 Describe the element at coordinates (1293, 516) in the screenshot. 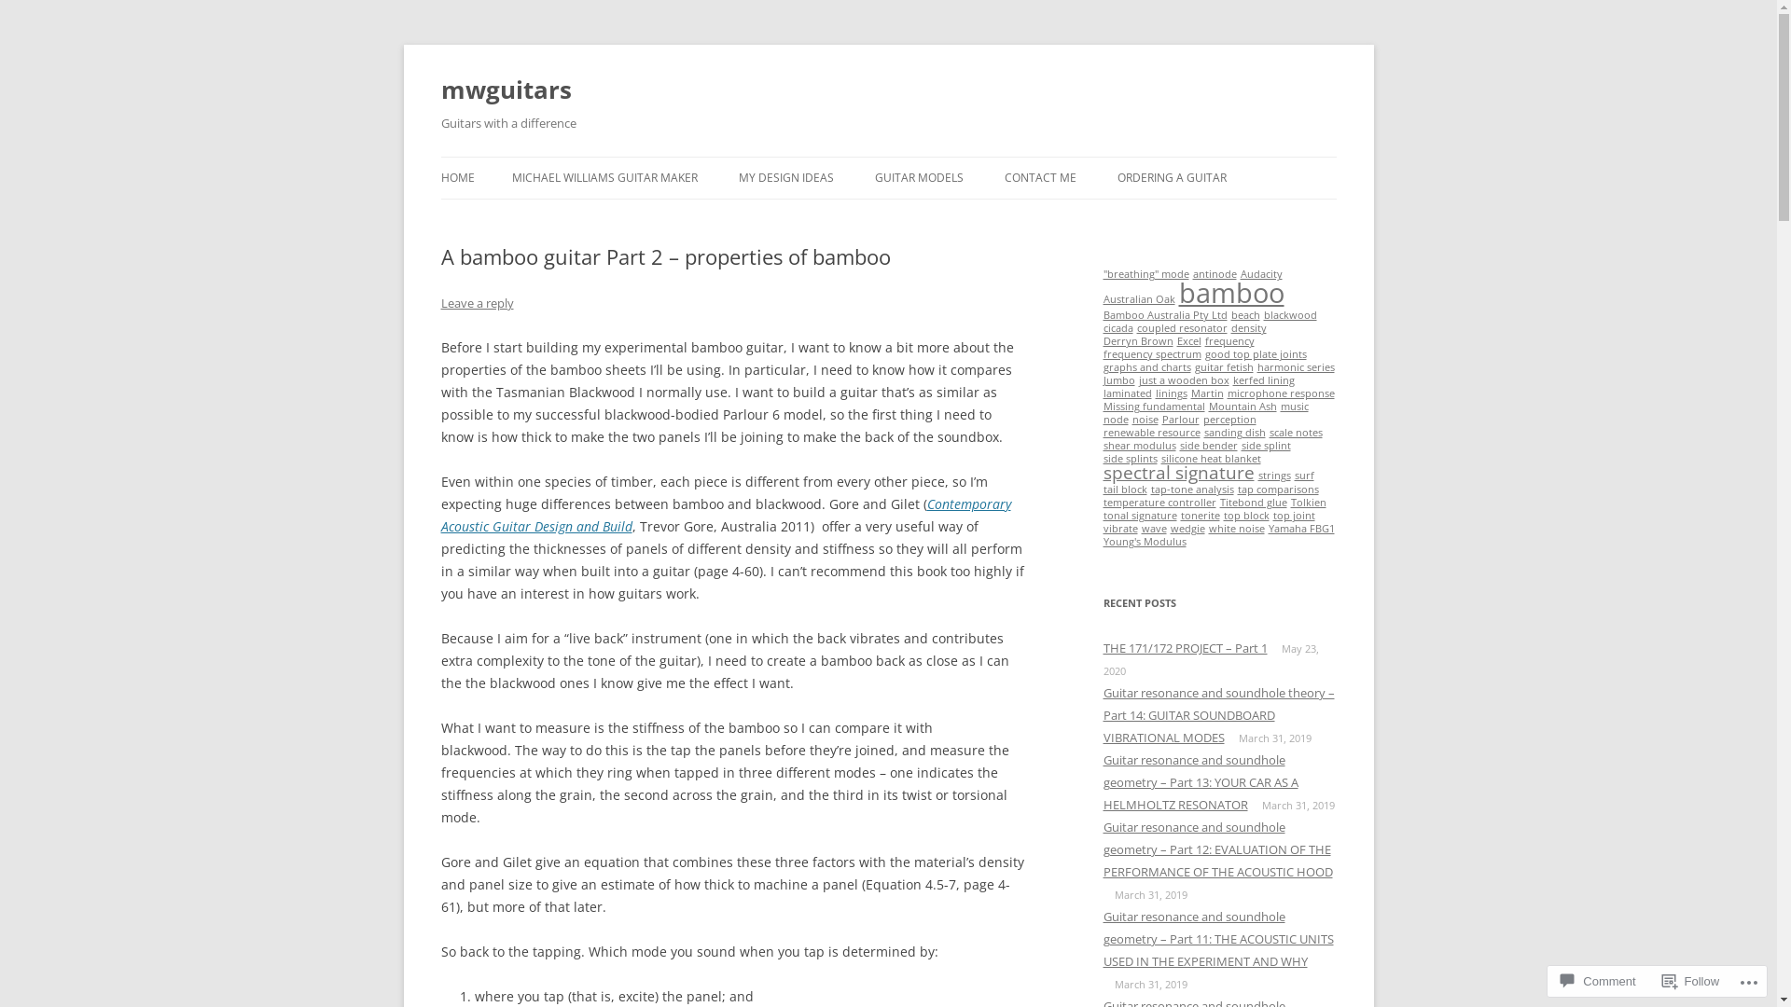

I see `top joint` at that location.